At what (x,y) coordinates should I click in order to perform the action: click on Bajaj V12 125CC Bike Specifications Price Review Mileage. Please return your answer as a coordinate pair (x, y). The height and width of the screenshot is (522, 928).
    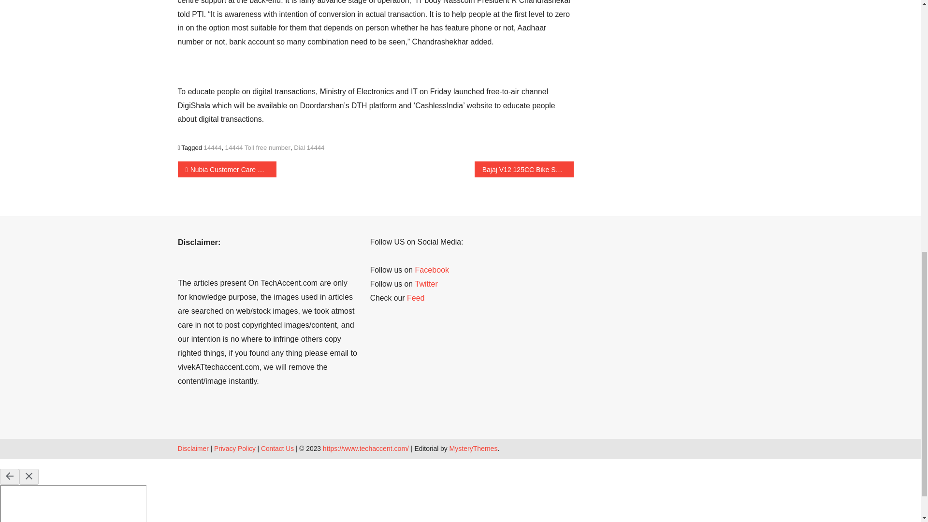
    Looking at the image, I should click on (524, 169).